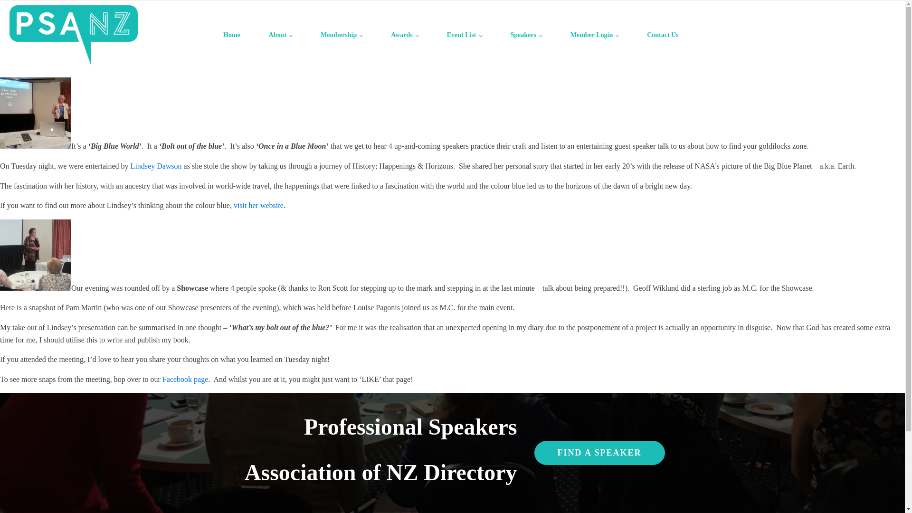 The image size is (912, 513). I want to click on Speakers, so click(525, 35).